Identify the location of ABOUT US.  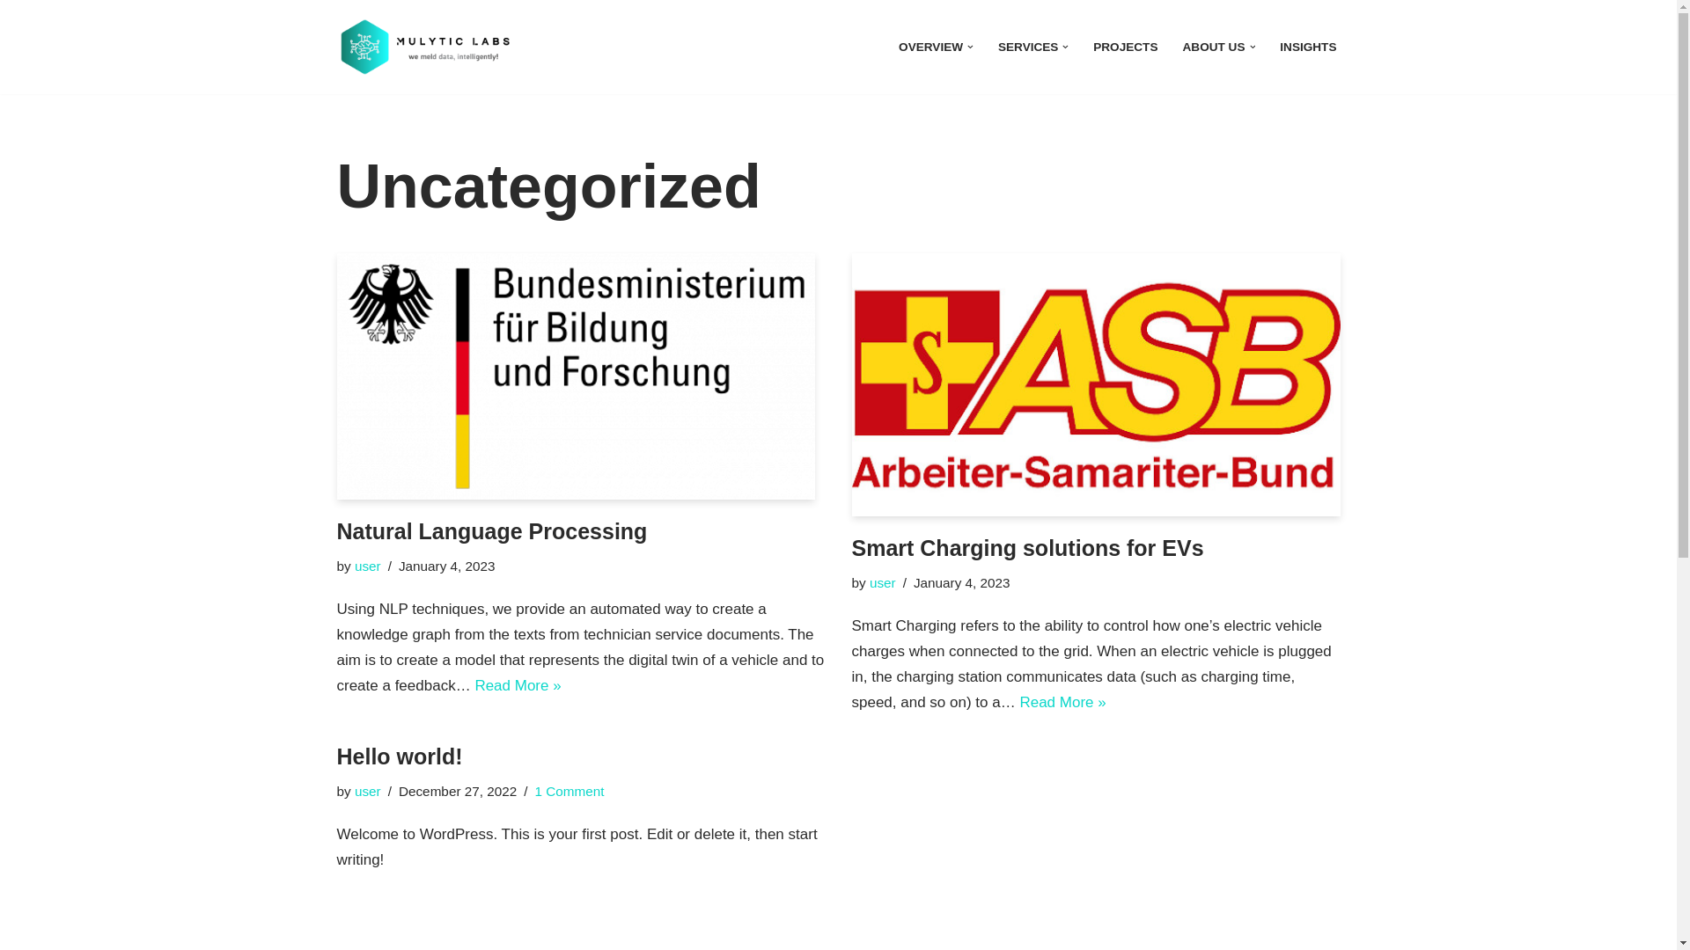
(1215, 47).